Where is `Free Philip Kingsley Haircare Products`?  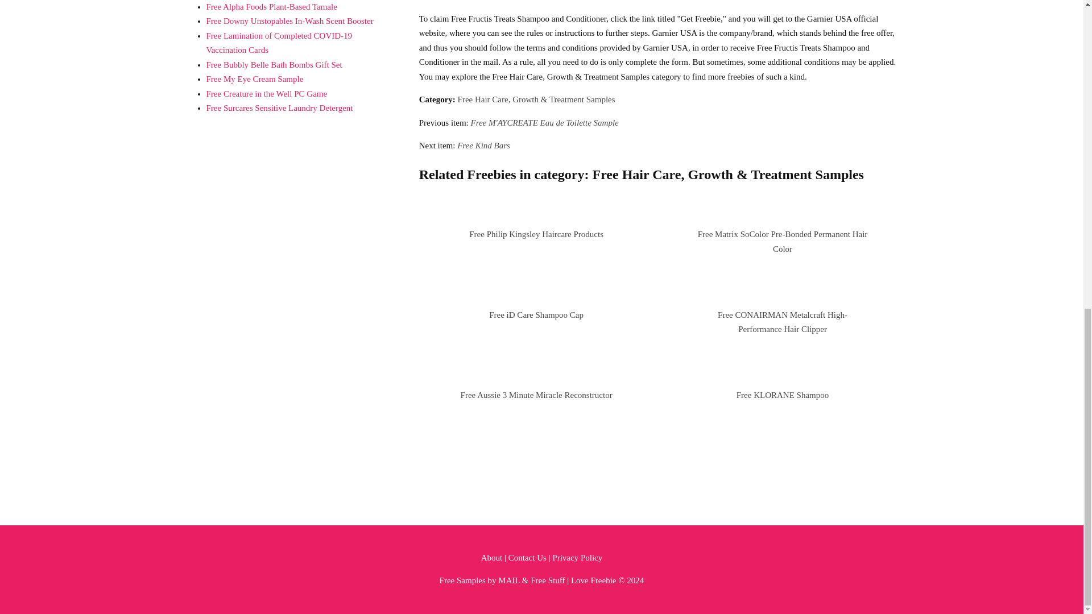 Free Philip Kingsley Haircare Products is located at coordinates (536, 234).